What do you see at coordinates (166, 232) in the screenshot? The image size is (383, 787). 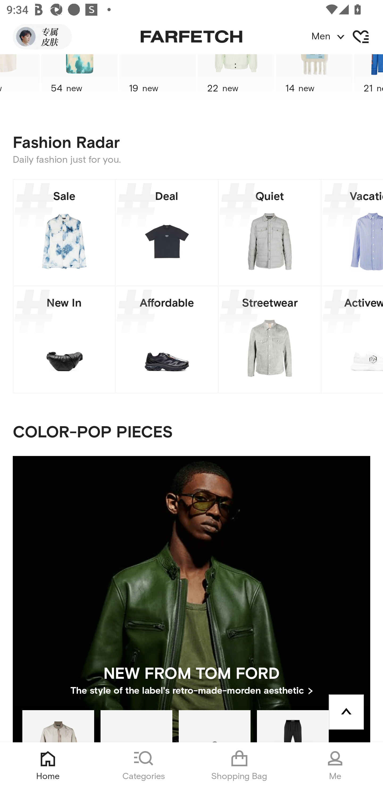 I see `Deal` at bounding box center [166, 232].